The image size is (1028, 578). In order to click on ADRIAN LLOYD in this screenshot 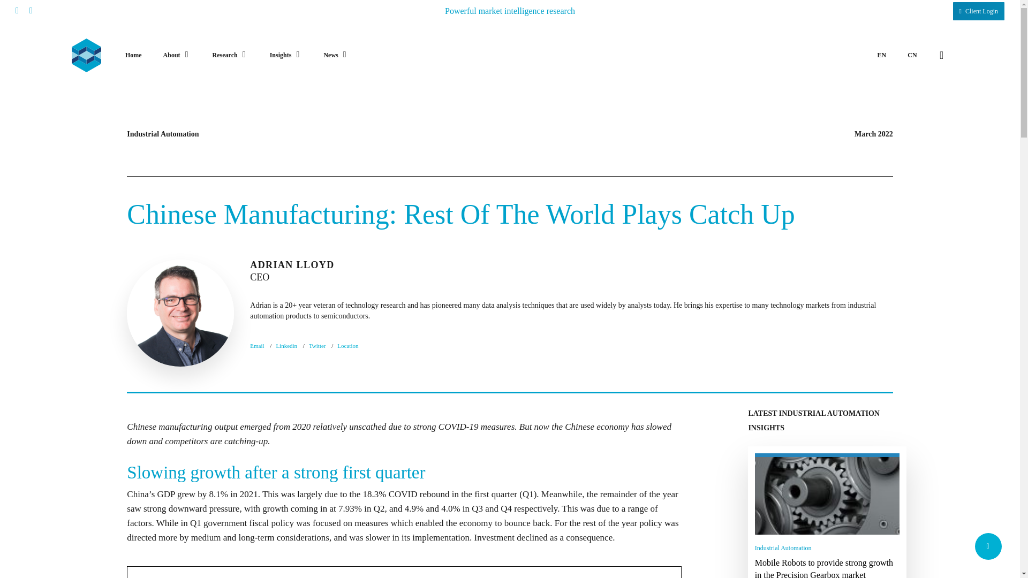, I will do `click(180, 313)`.